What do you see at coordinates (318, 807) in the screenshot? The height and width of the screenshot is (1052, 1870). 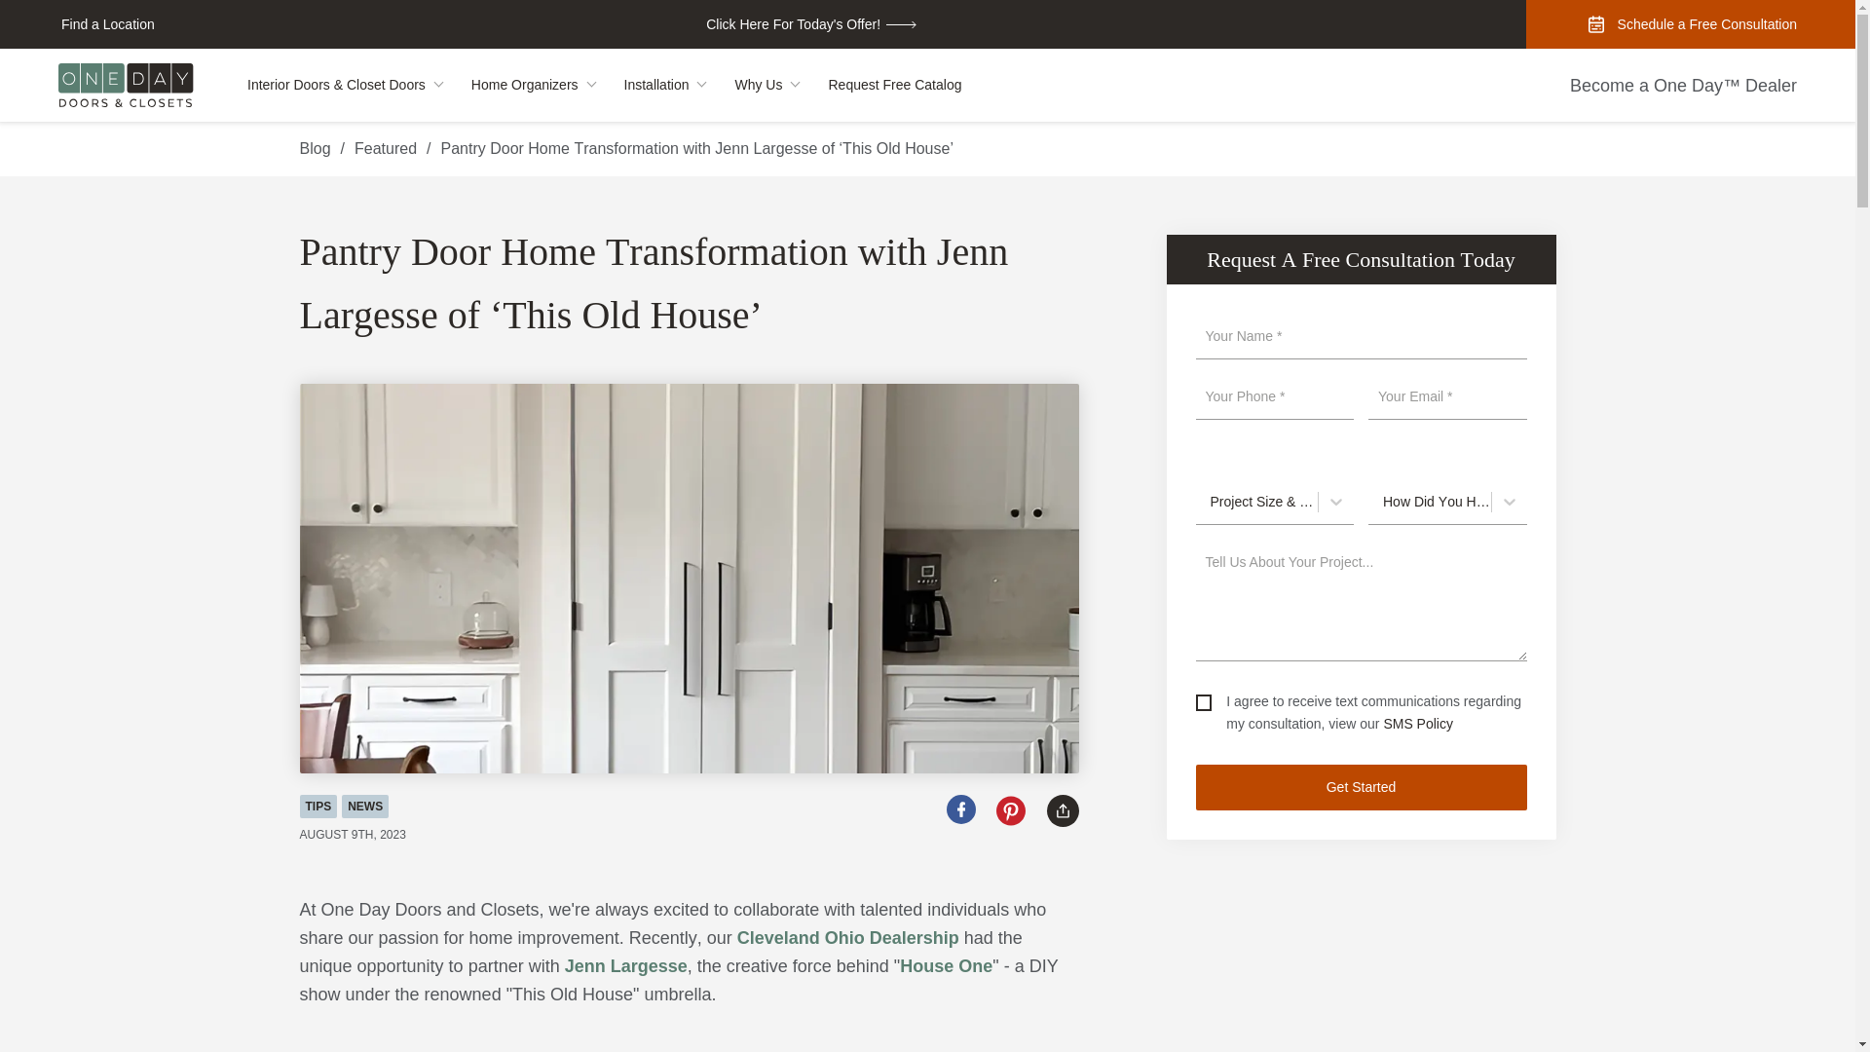 I see `TIPS` at bounding box center [318, 807].